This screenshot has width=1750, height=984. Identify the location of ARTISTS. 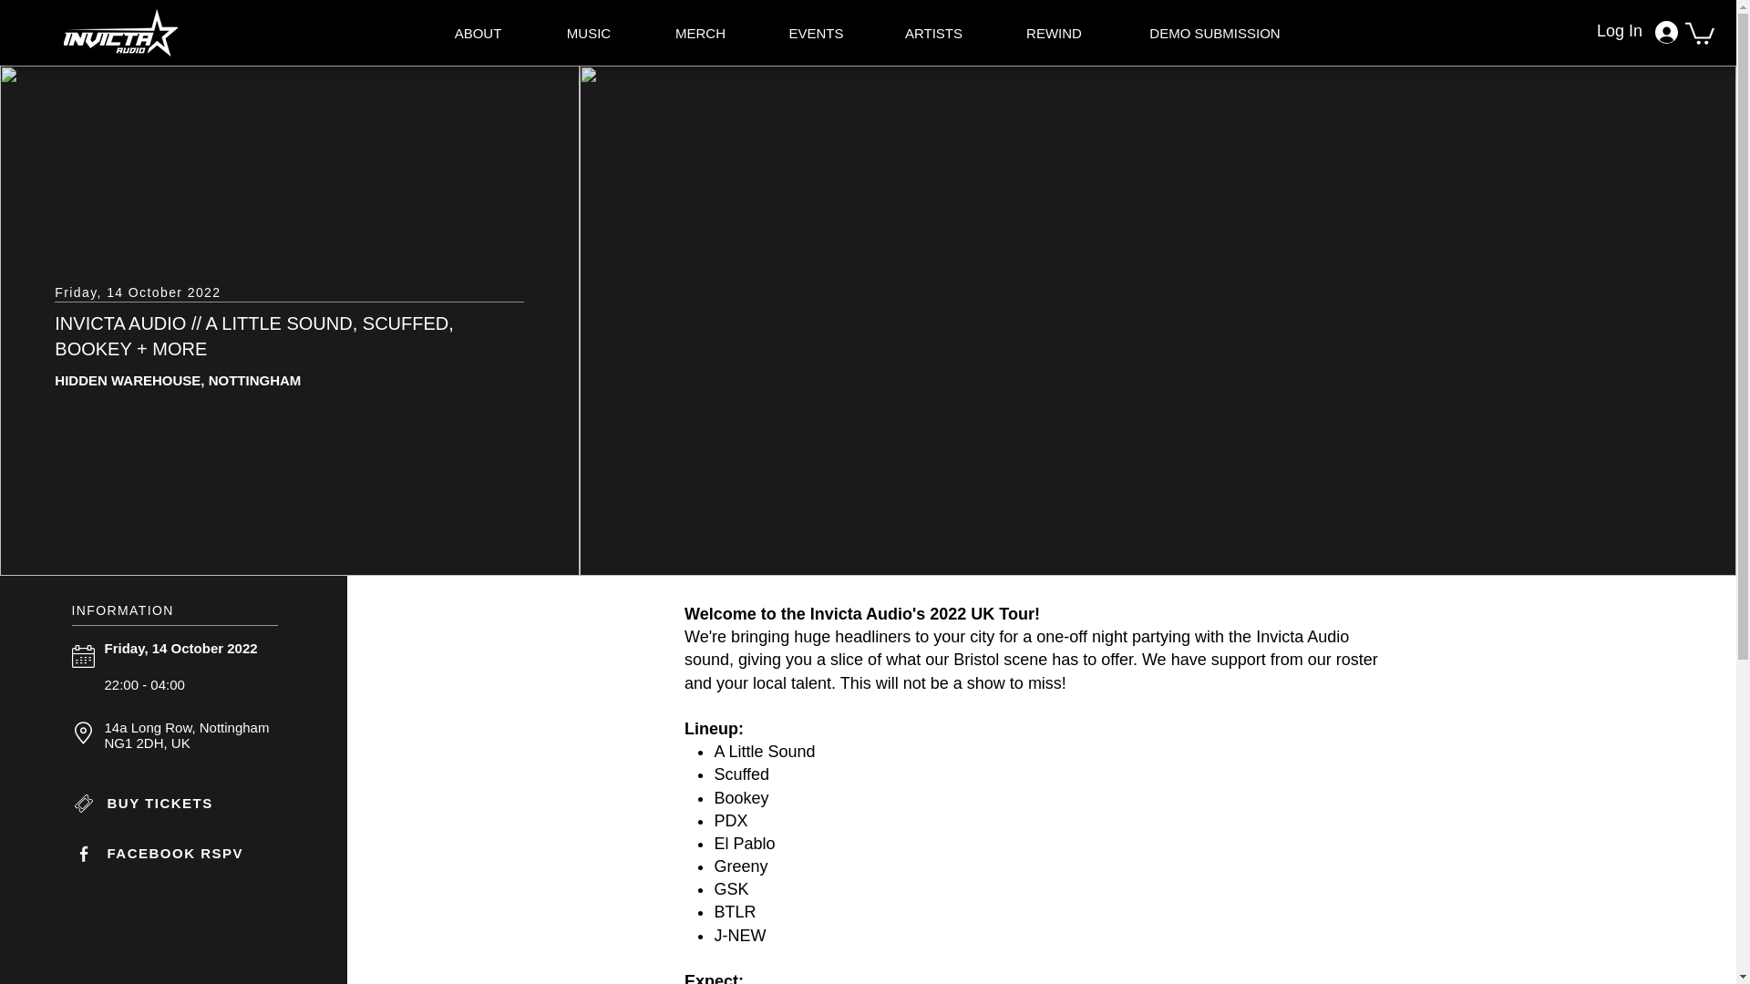
(934, 33).